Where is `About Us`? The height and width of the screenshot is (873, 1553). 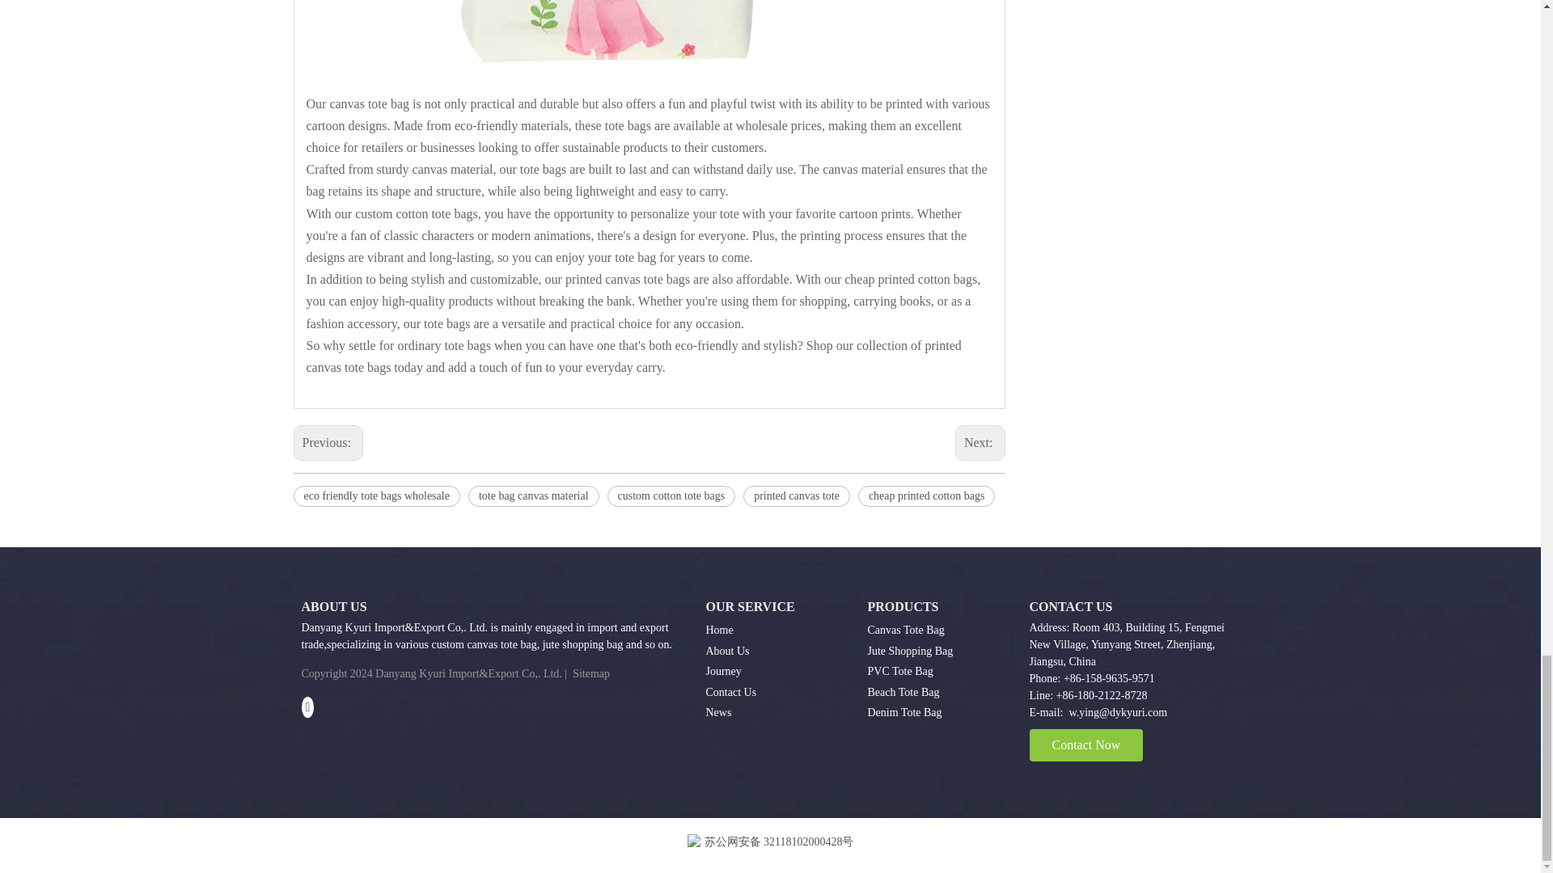
About Us is located at coordinates (726, 652).